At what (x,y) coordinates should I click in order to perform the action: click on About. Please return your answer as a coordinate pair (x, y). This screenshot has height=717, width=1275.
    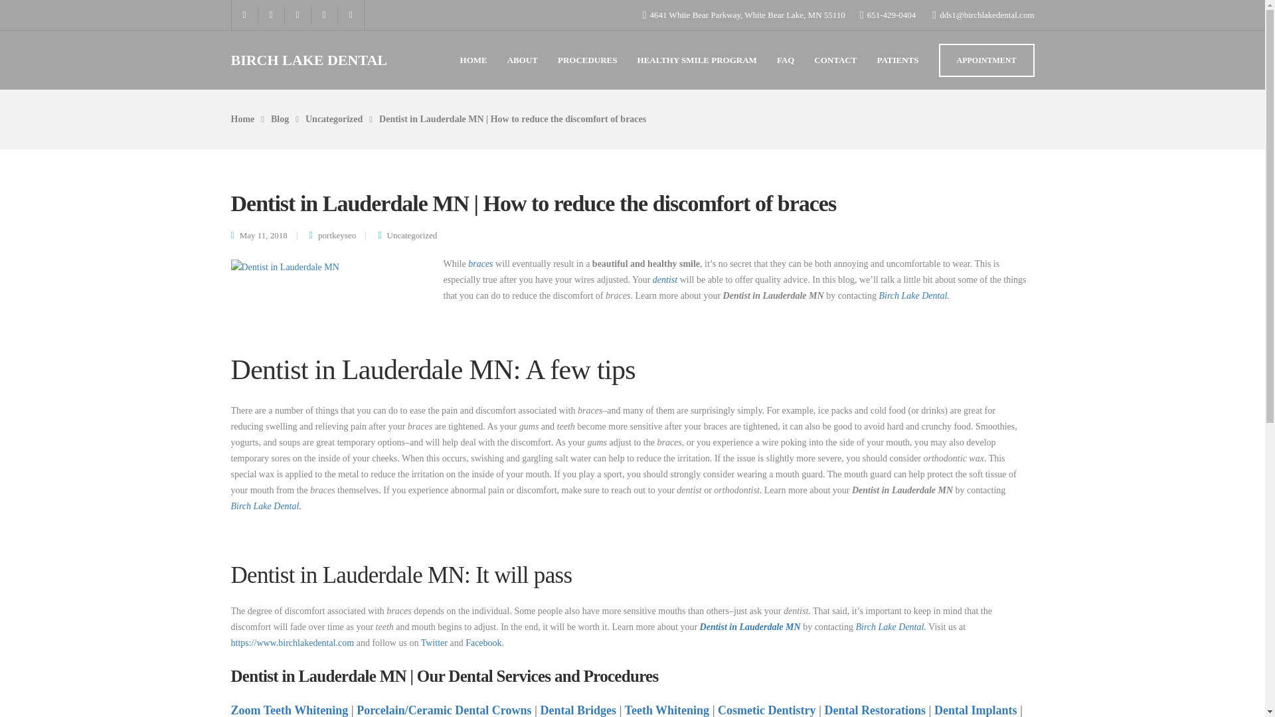
    Looking at the image, I should click on (523, 59).